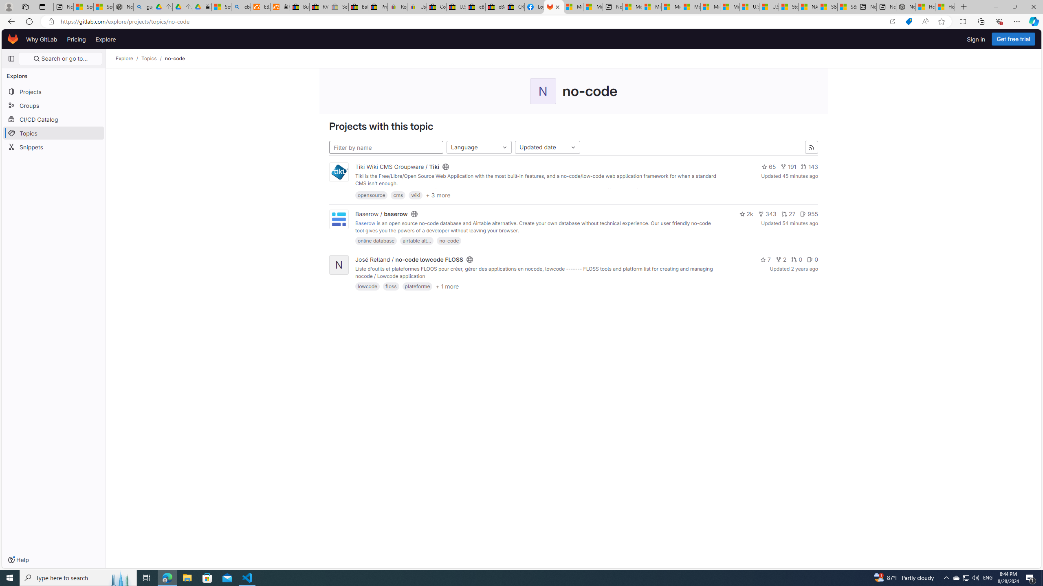 This screenshot has height=586, width=1043. What do you see at coordinates (339, 220) in the screenshot?
I see `Class: project` at bounding box center [339, 220].